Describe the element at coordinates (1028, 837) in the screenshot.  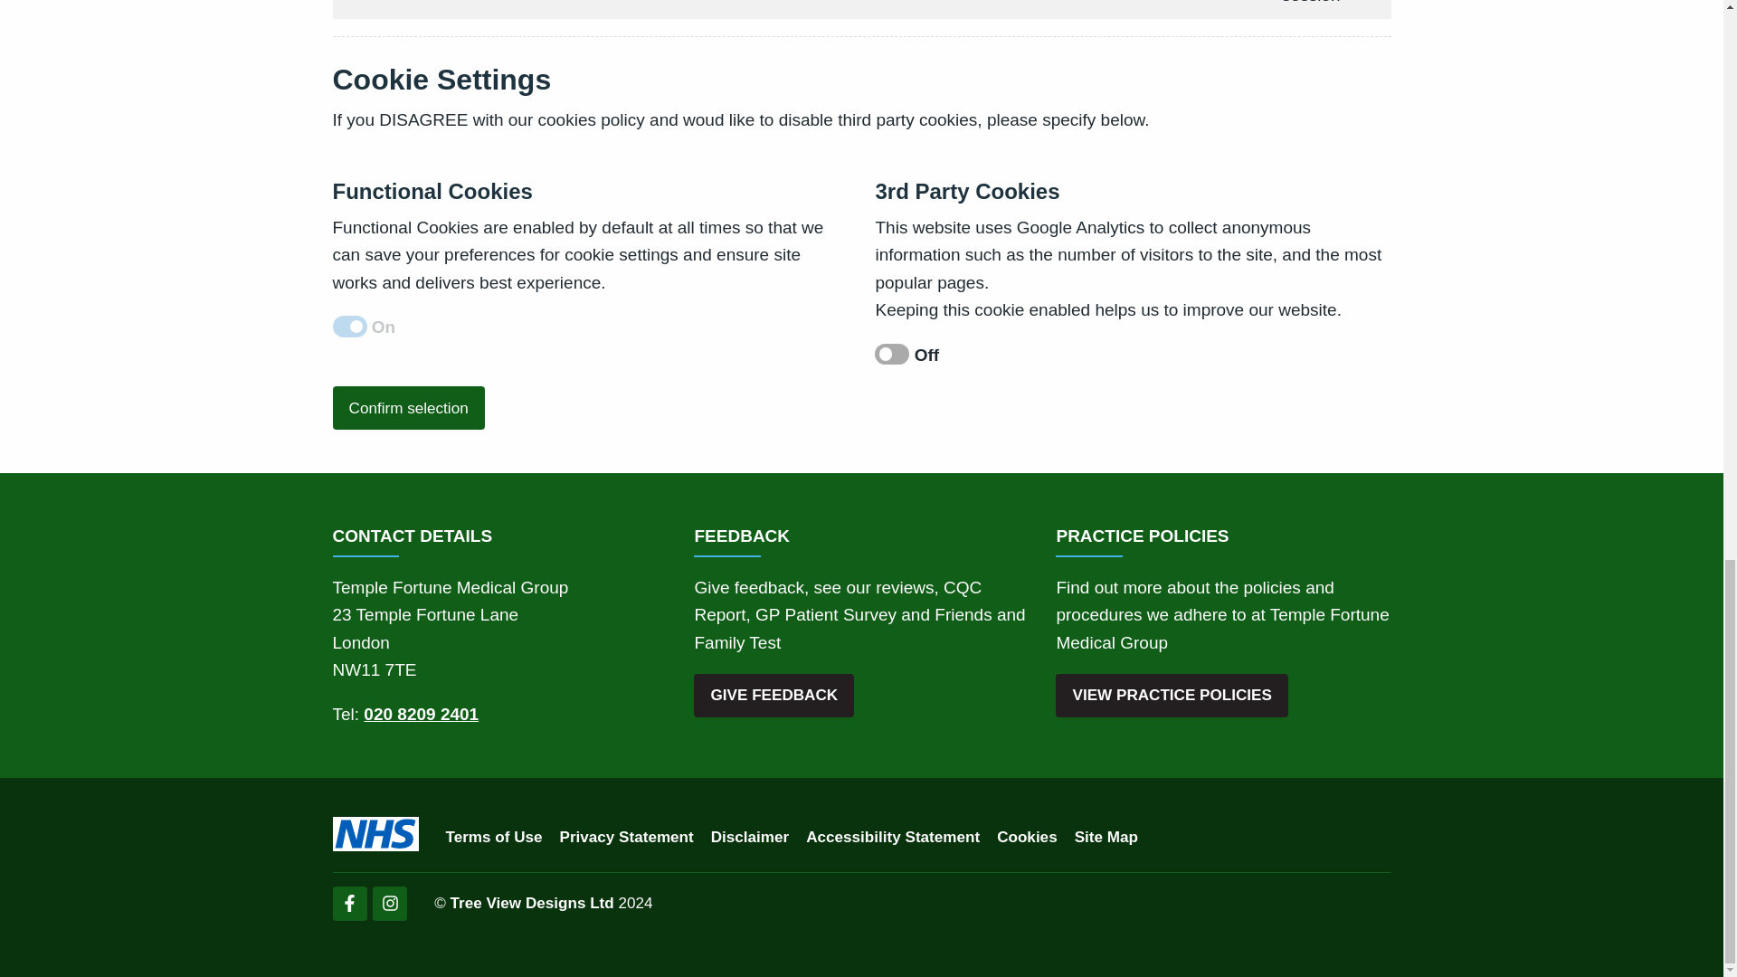
I see `Cookies` at that location.